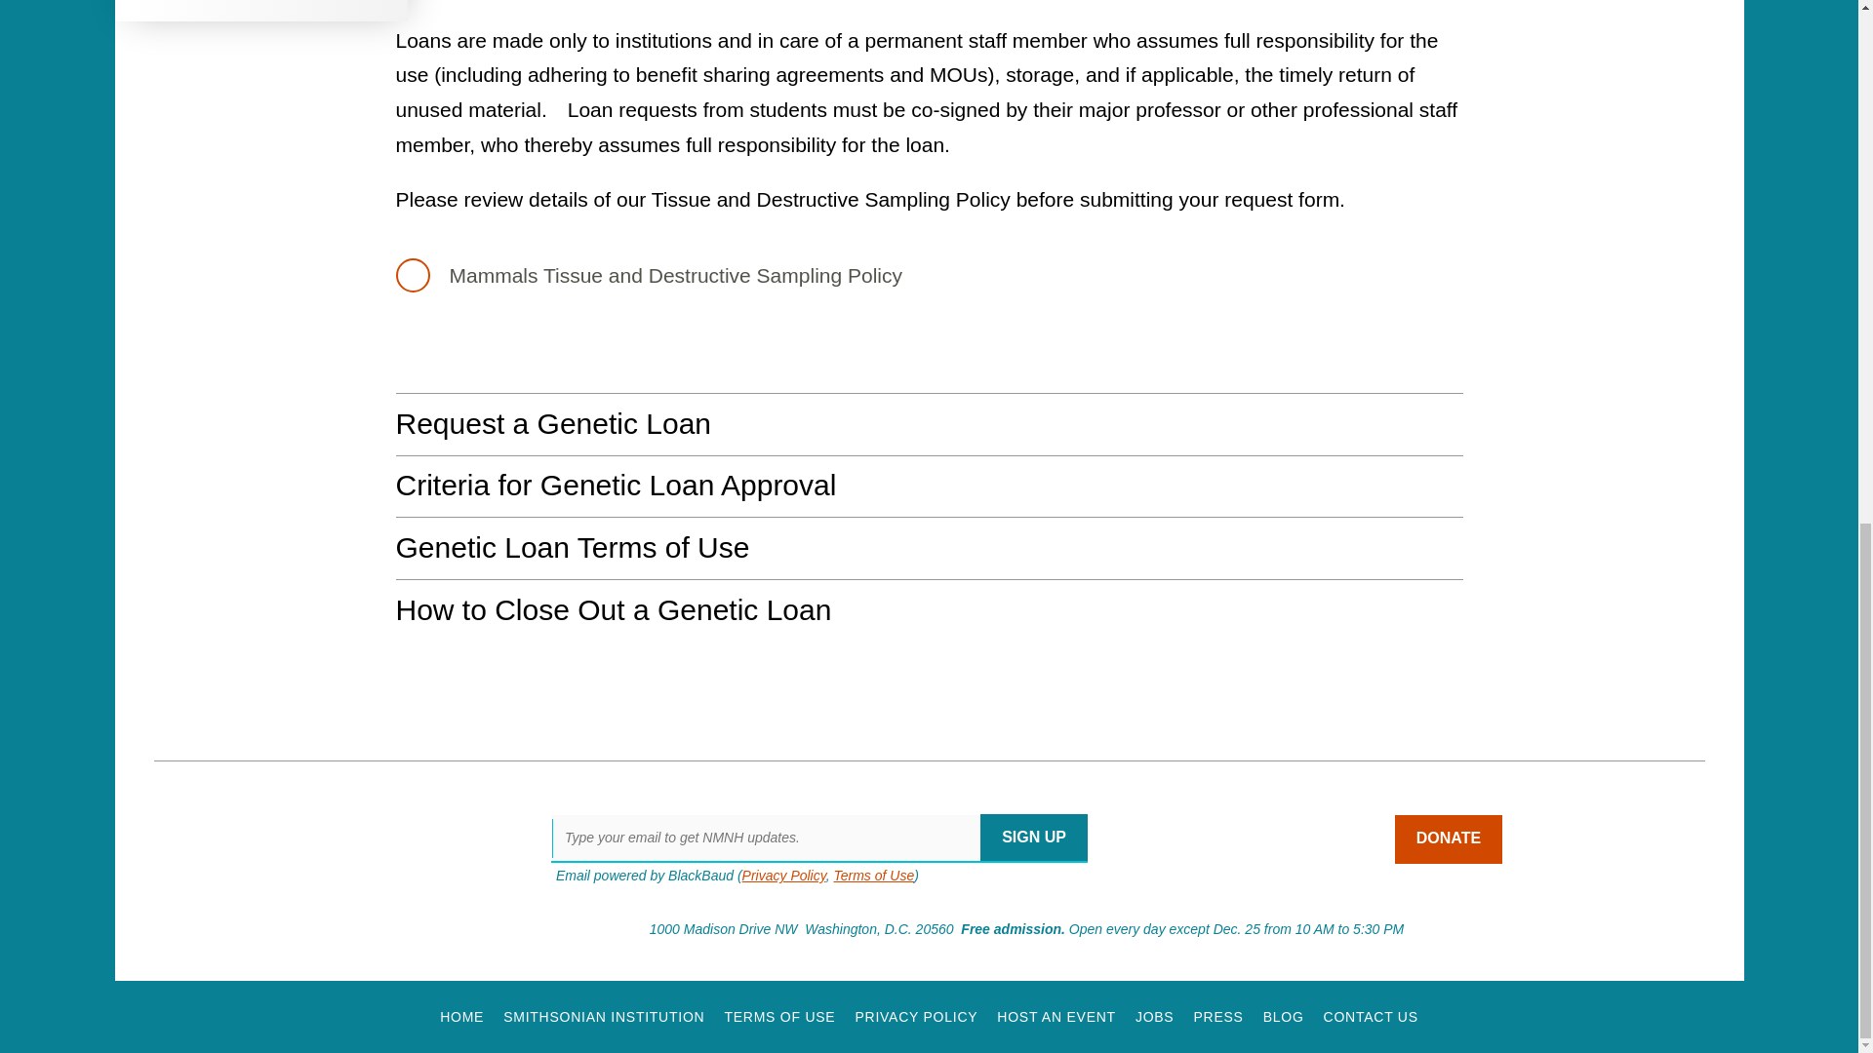 This screenshot has width=1873, height=1053. I want to click on NMNH Press Office landing page, so click(1217, 1016).